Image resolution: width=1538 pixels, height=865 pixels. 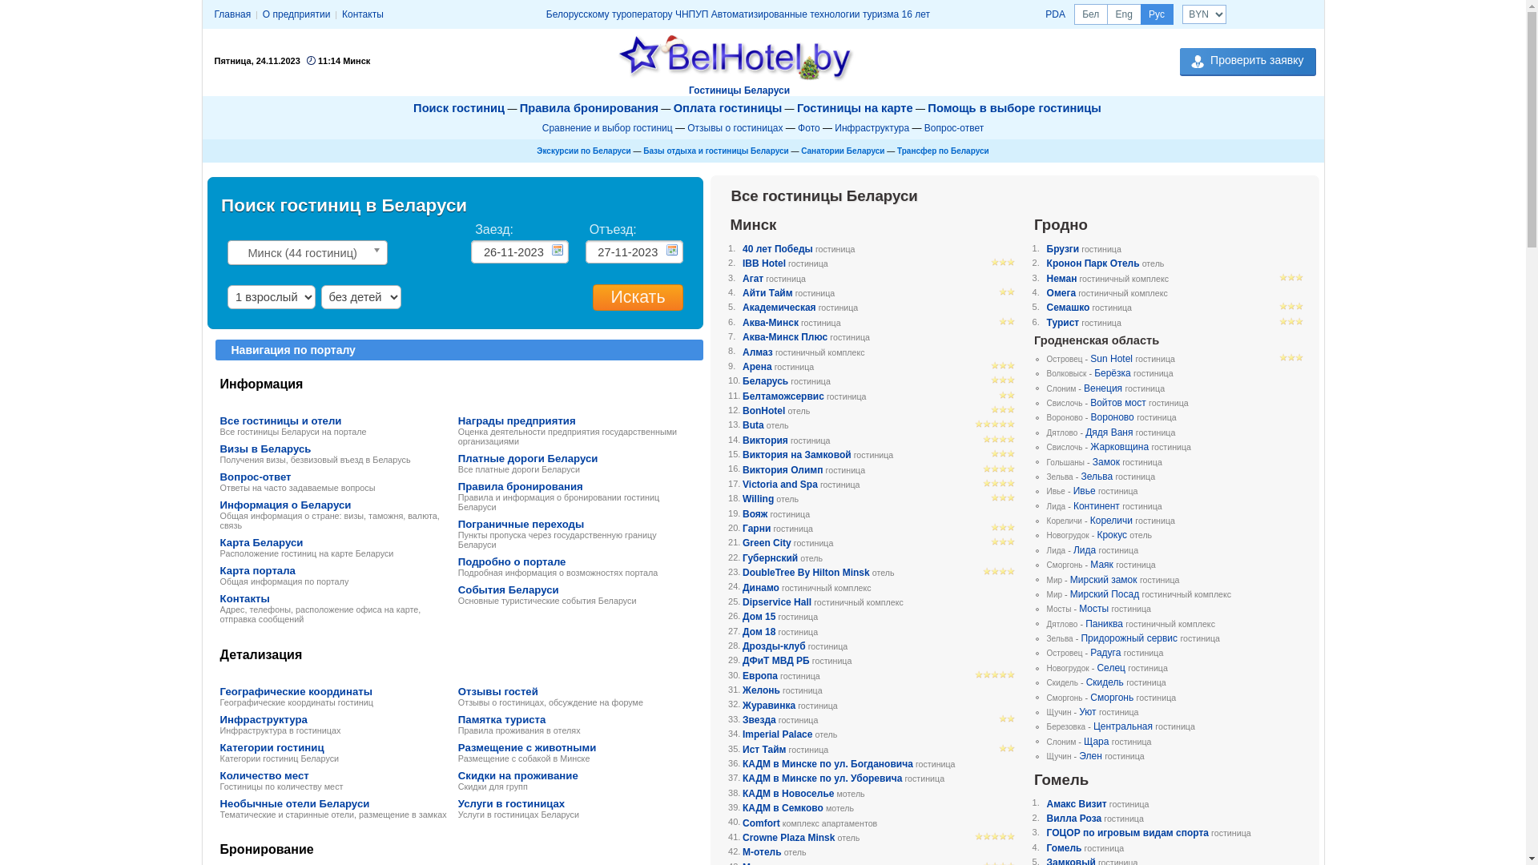 What do you see at coordinates (753, 425) in the screenshot?
I see `Buta` at bounding box center [753, 425].